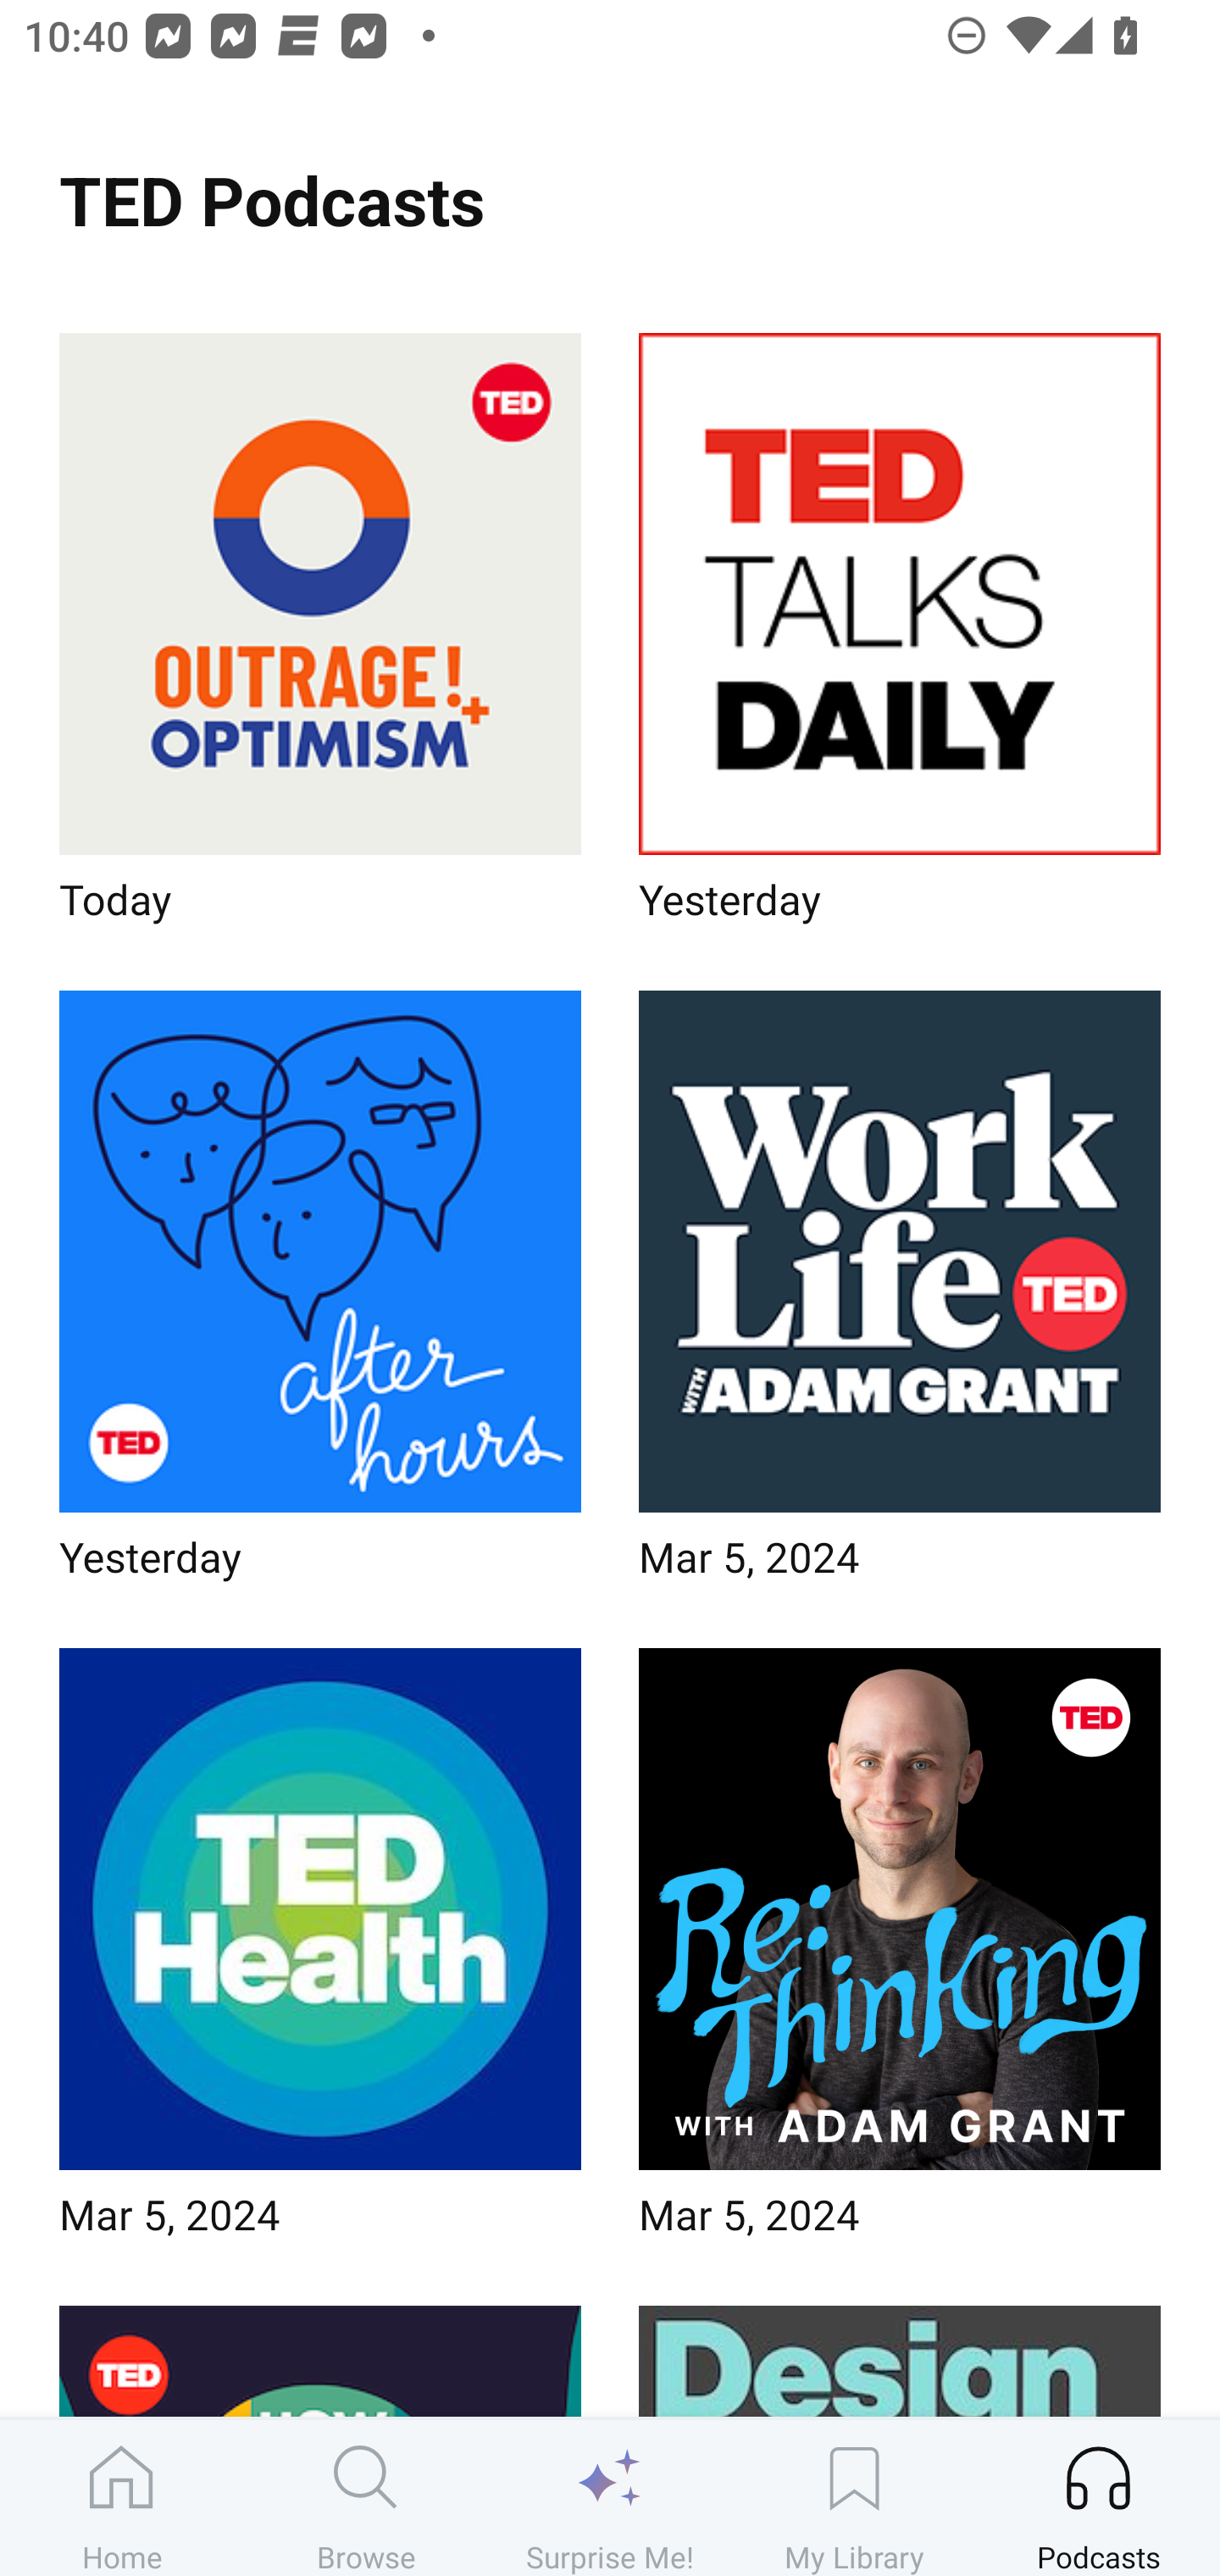 The image size is (1220, 2576). Describe the element at coordinates (366, 2497) in the screenshot. I see `Browse` at that location.